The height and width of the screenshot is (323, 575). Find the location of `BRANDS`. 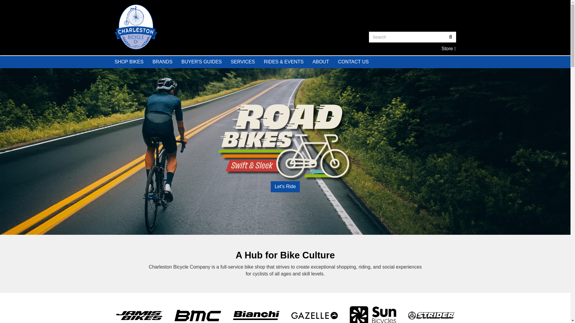

BRANDS is located at coordinates (202, 62).